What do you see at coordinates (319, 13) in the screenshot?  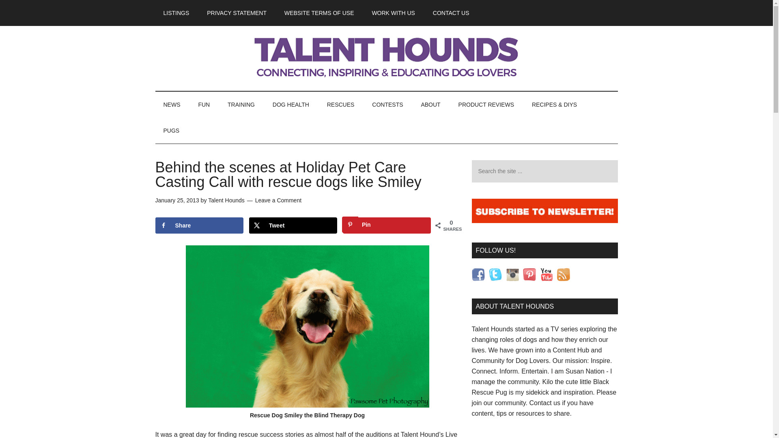 I see `WEBSITE TERMS OF USE` at bounding box center [319, 13].